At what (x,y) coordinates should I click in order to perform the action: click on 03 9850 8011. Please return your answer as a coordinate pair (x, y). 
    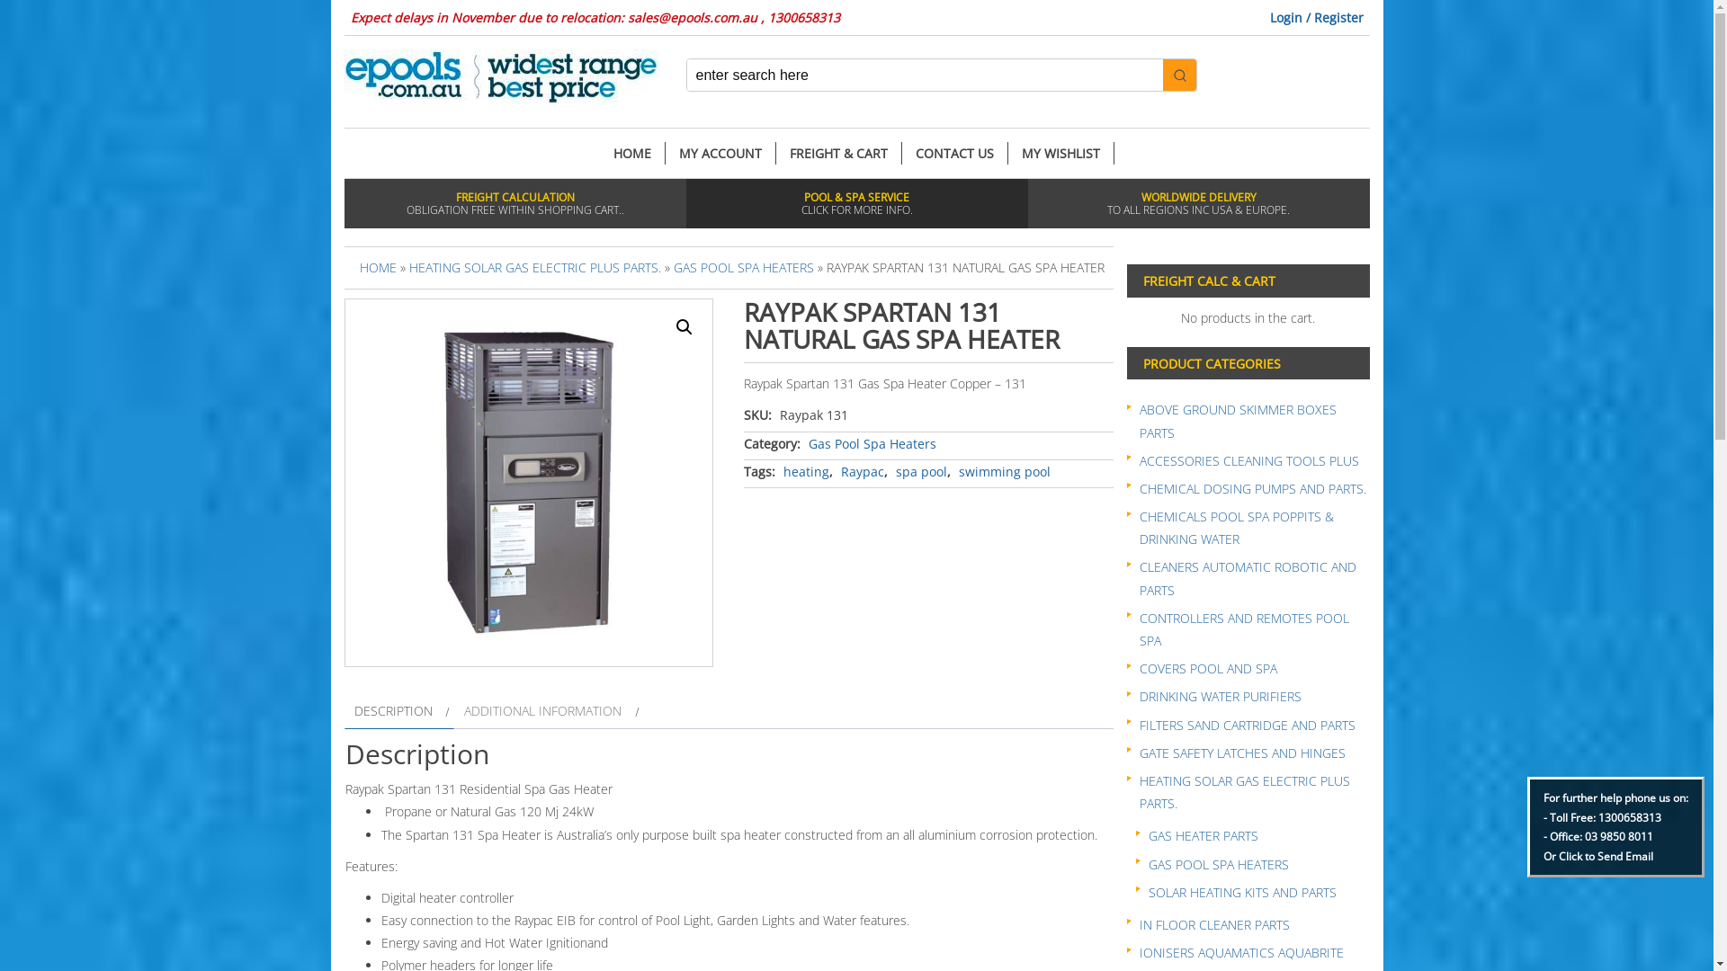
    Looking at the image, I should click on (1619, 836).